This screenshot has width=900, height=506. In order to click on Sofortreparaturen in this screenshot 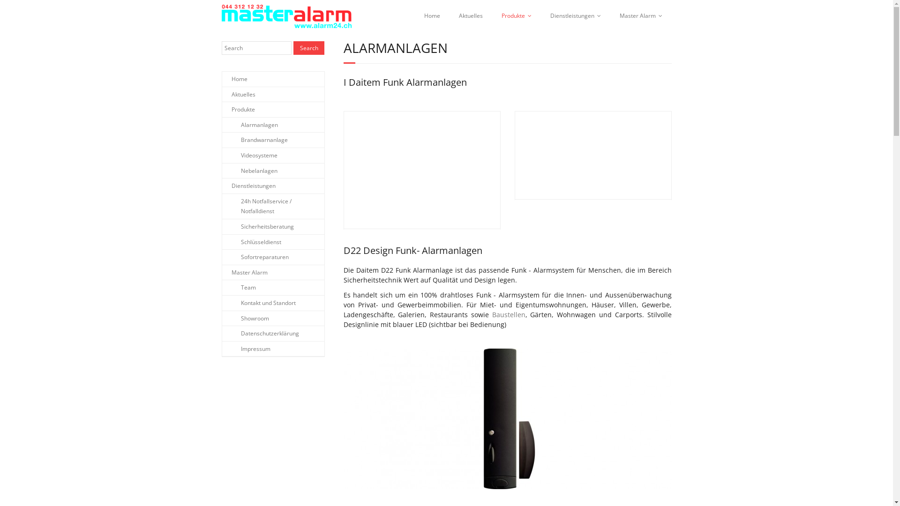, I will do `click(255, 257)`.